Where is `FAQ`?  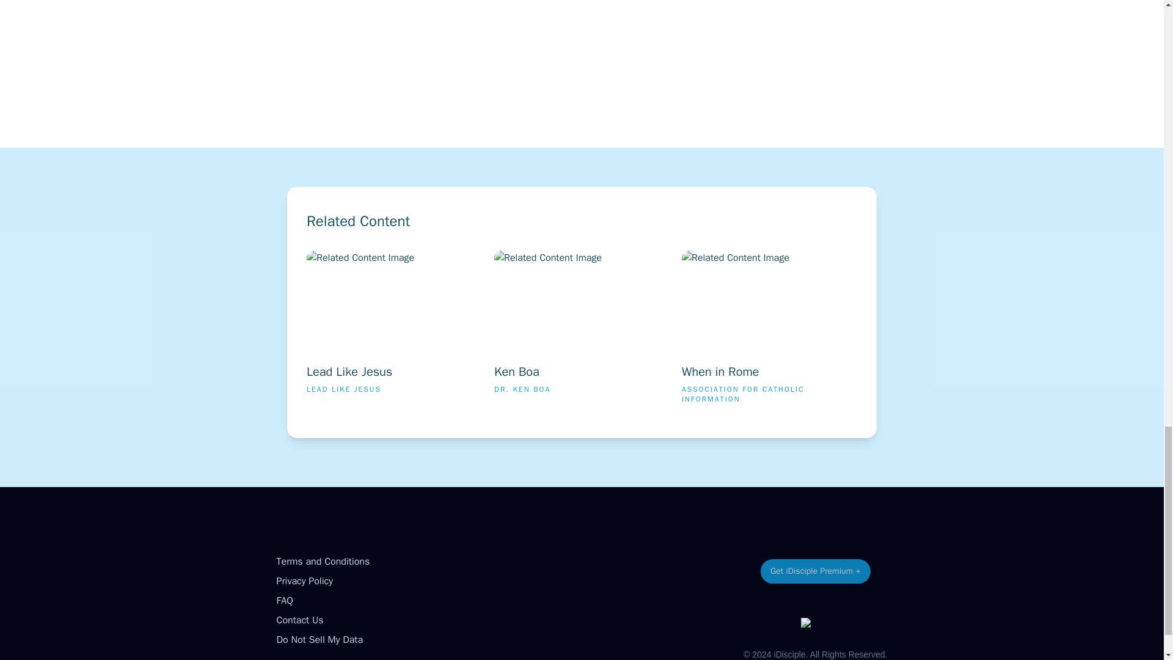 FAQ is located at coordinates (283, 600).